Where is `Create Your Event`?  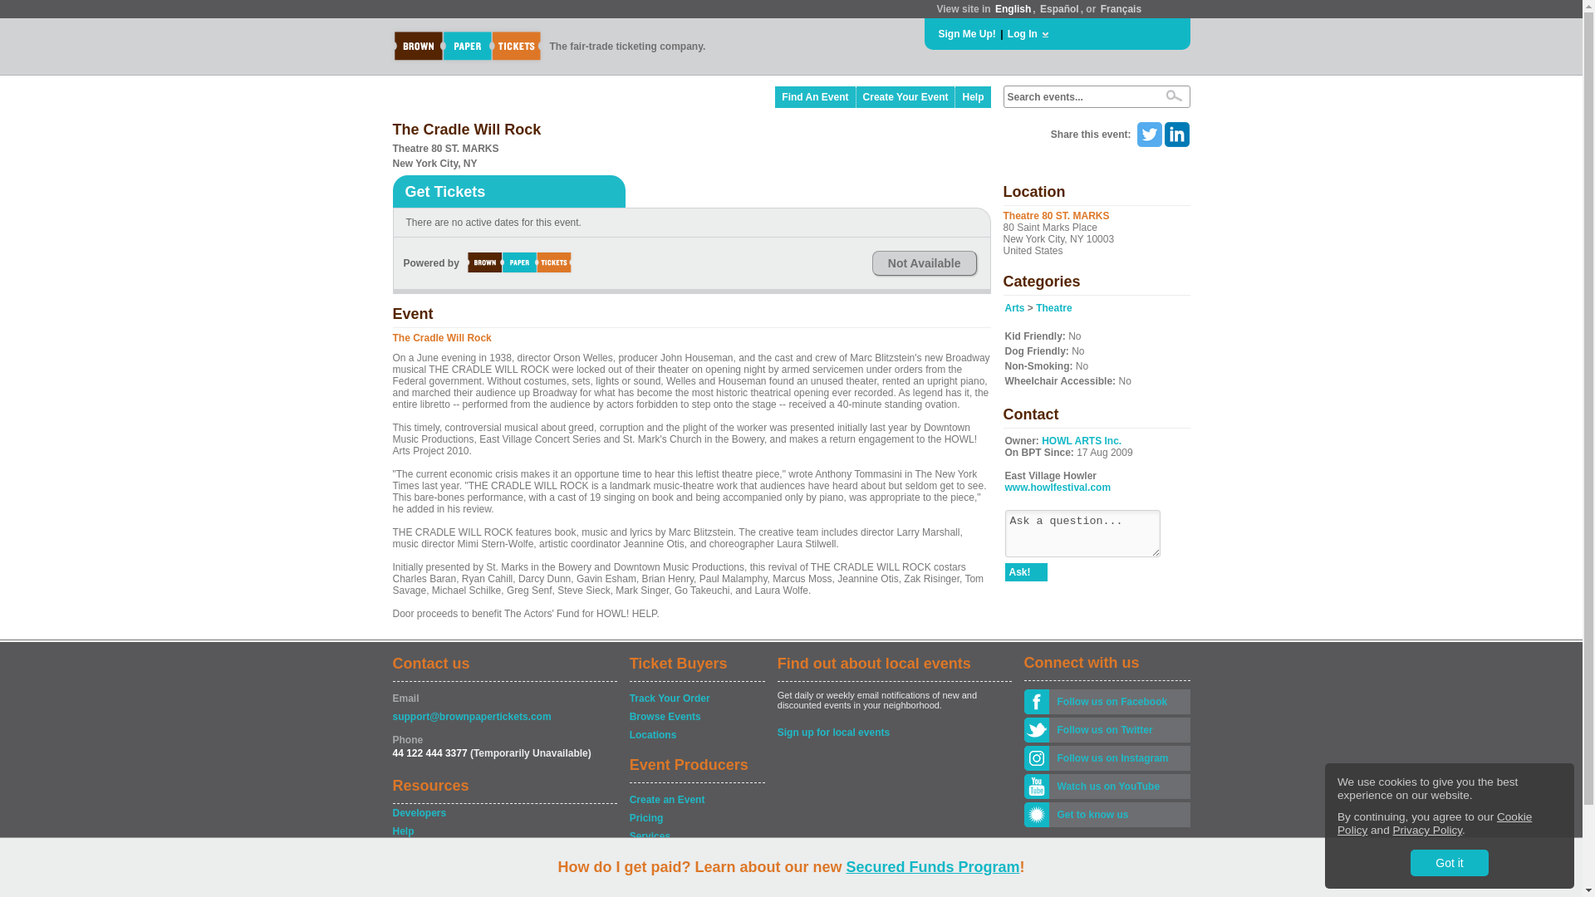
Create Your Event is located at coordinates (905, 96).